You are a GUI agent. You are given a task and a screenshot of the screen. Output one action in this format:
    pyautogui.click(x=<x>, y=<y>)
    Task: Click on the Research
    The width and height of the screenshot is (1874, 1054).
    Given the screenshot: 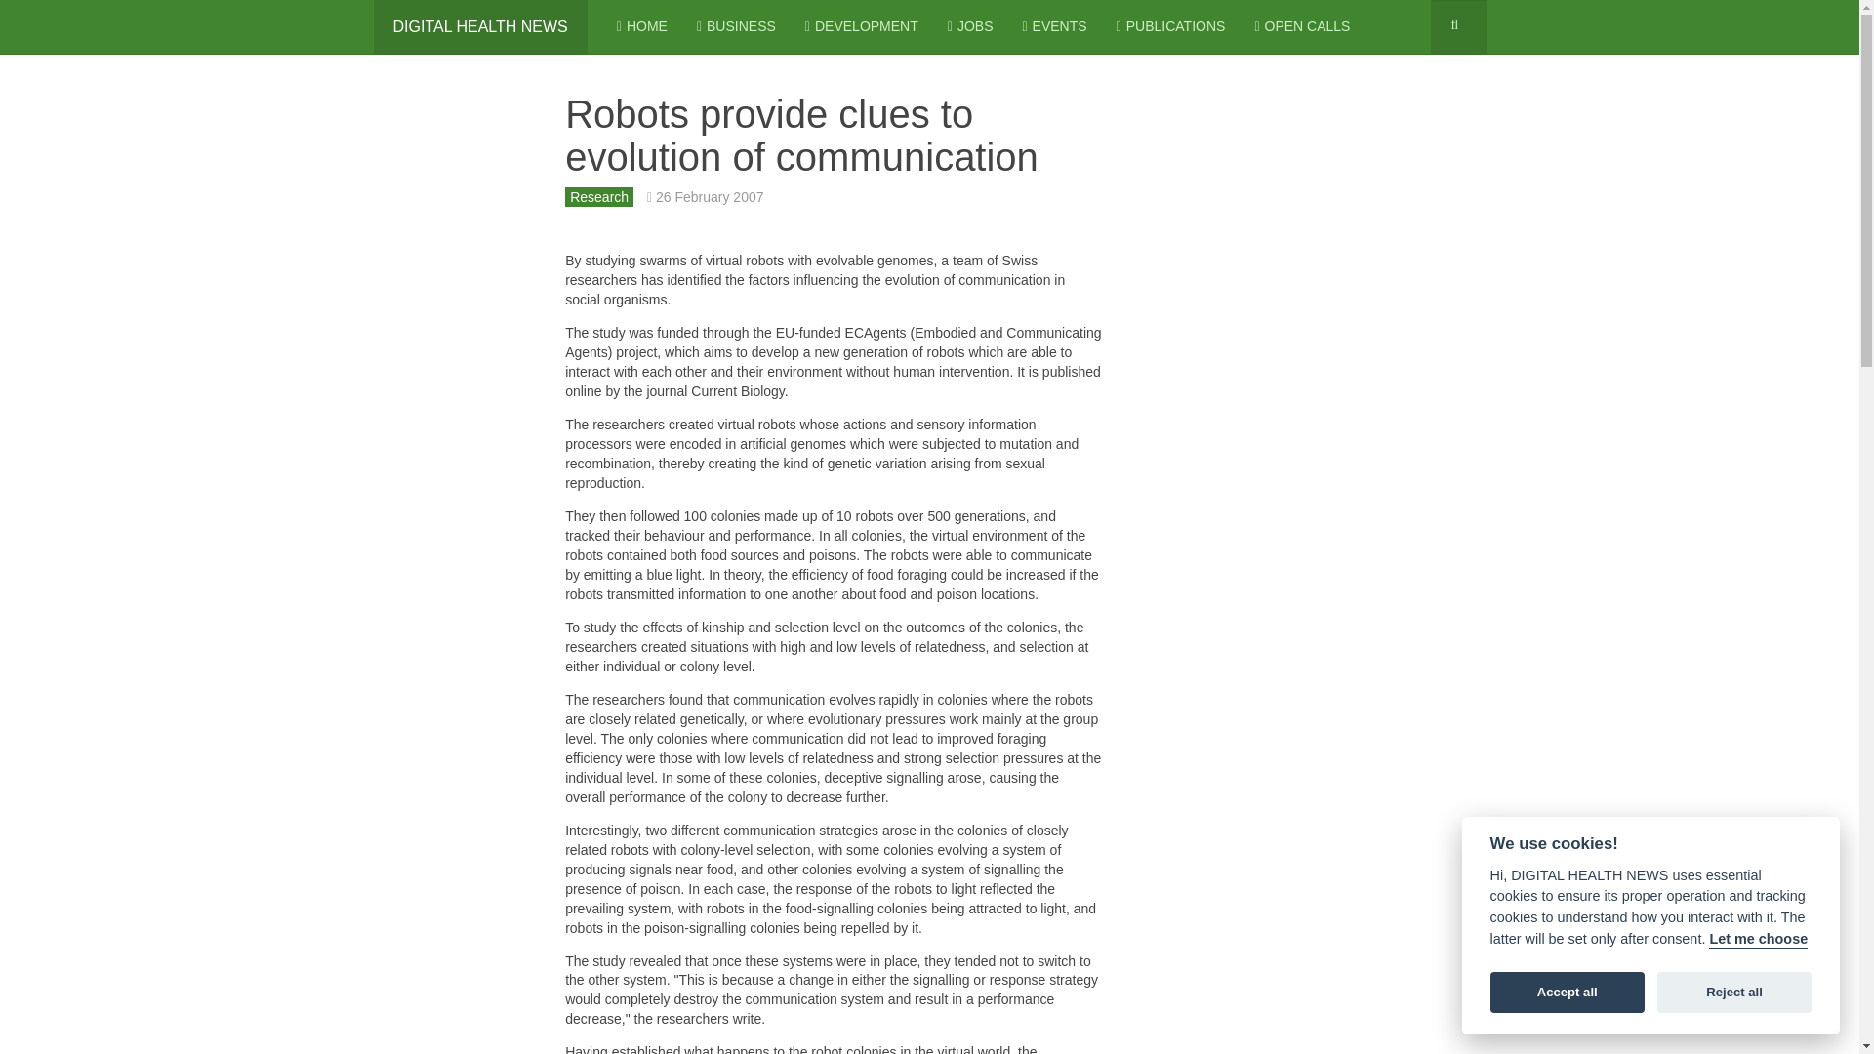 What is the action you would take?
    pyautogui.click(x=599, y=197)
    